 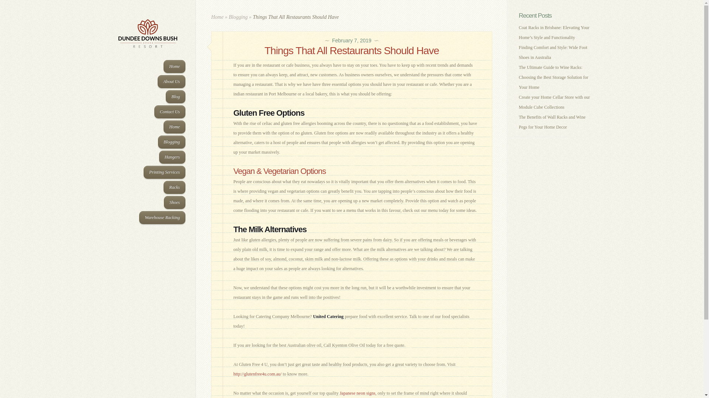 I want to click on http://glutenfree4u.com.au/, so click(x=258, y=374).